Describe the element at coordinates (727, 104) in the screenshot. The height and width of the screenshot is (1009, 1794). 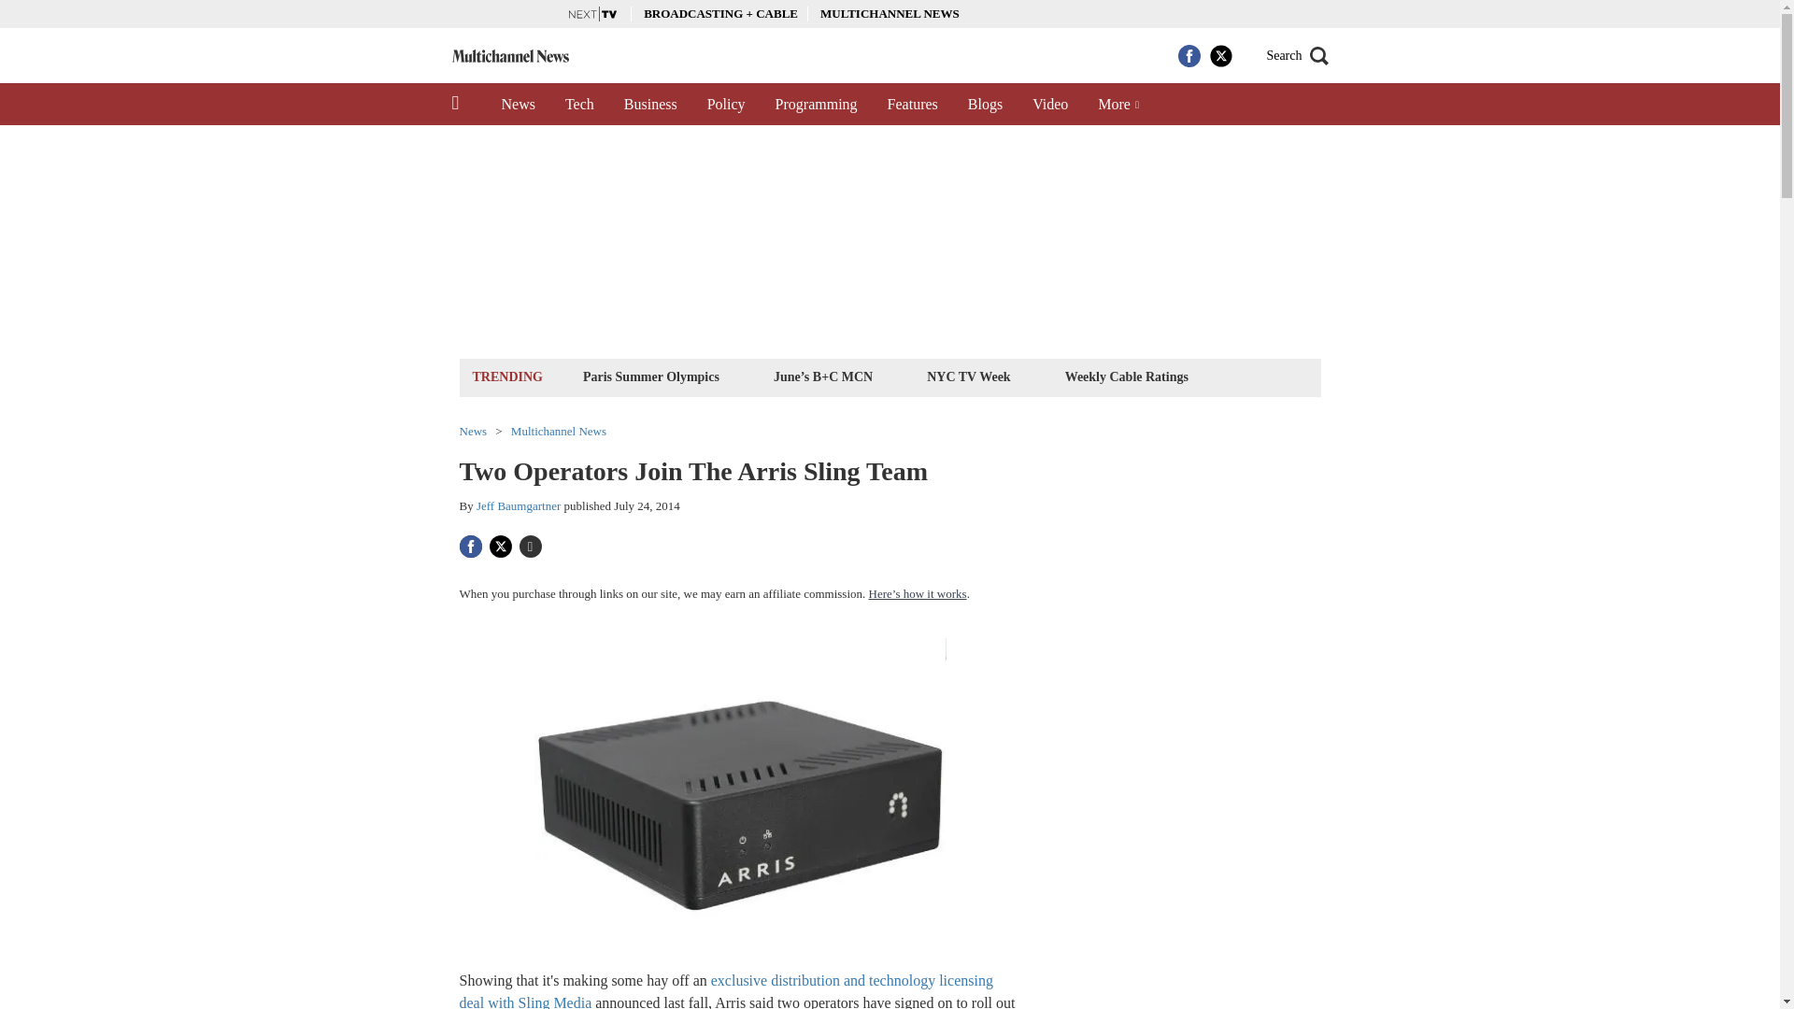
I see `Policy` at that location.